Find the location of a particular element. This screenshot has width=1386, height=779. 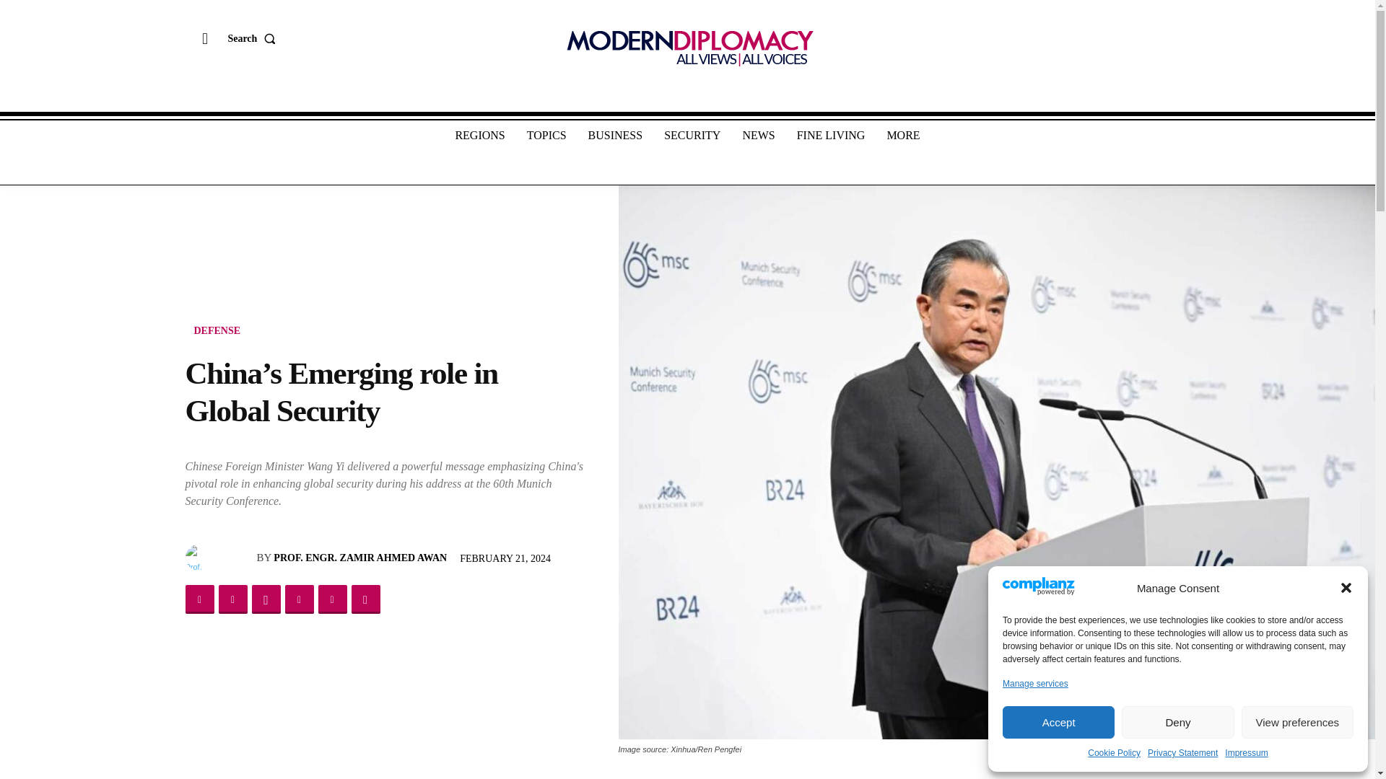

View preferences is located at coordinates (1298, 721).